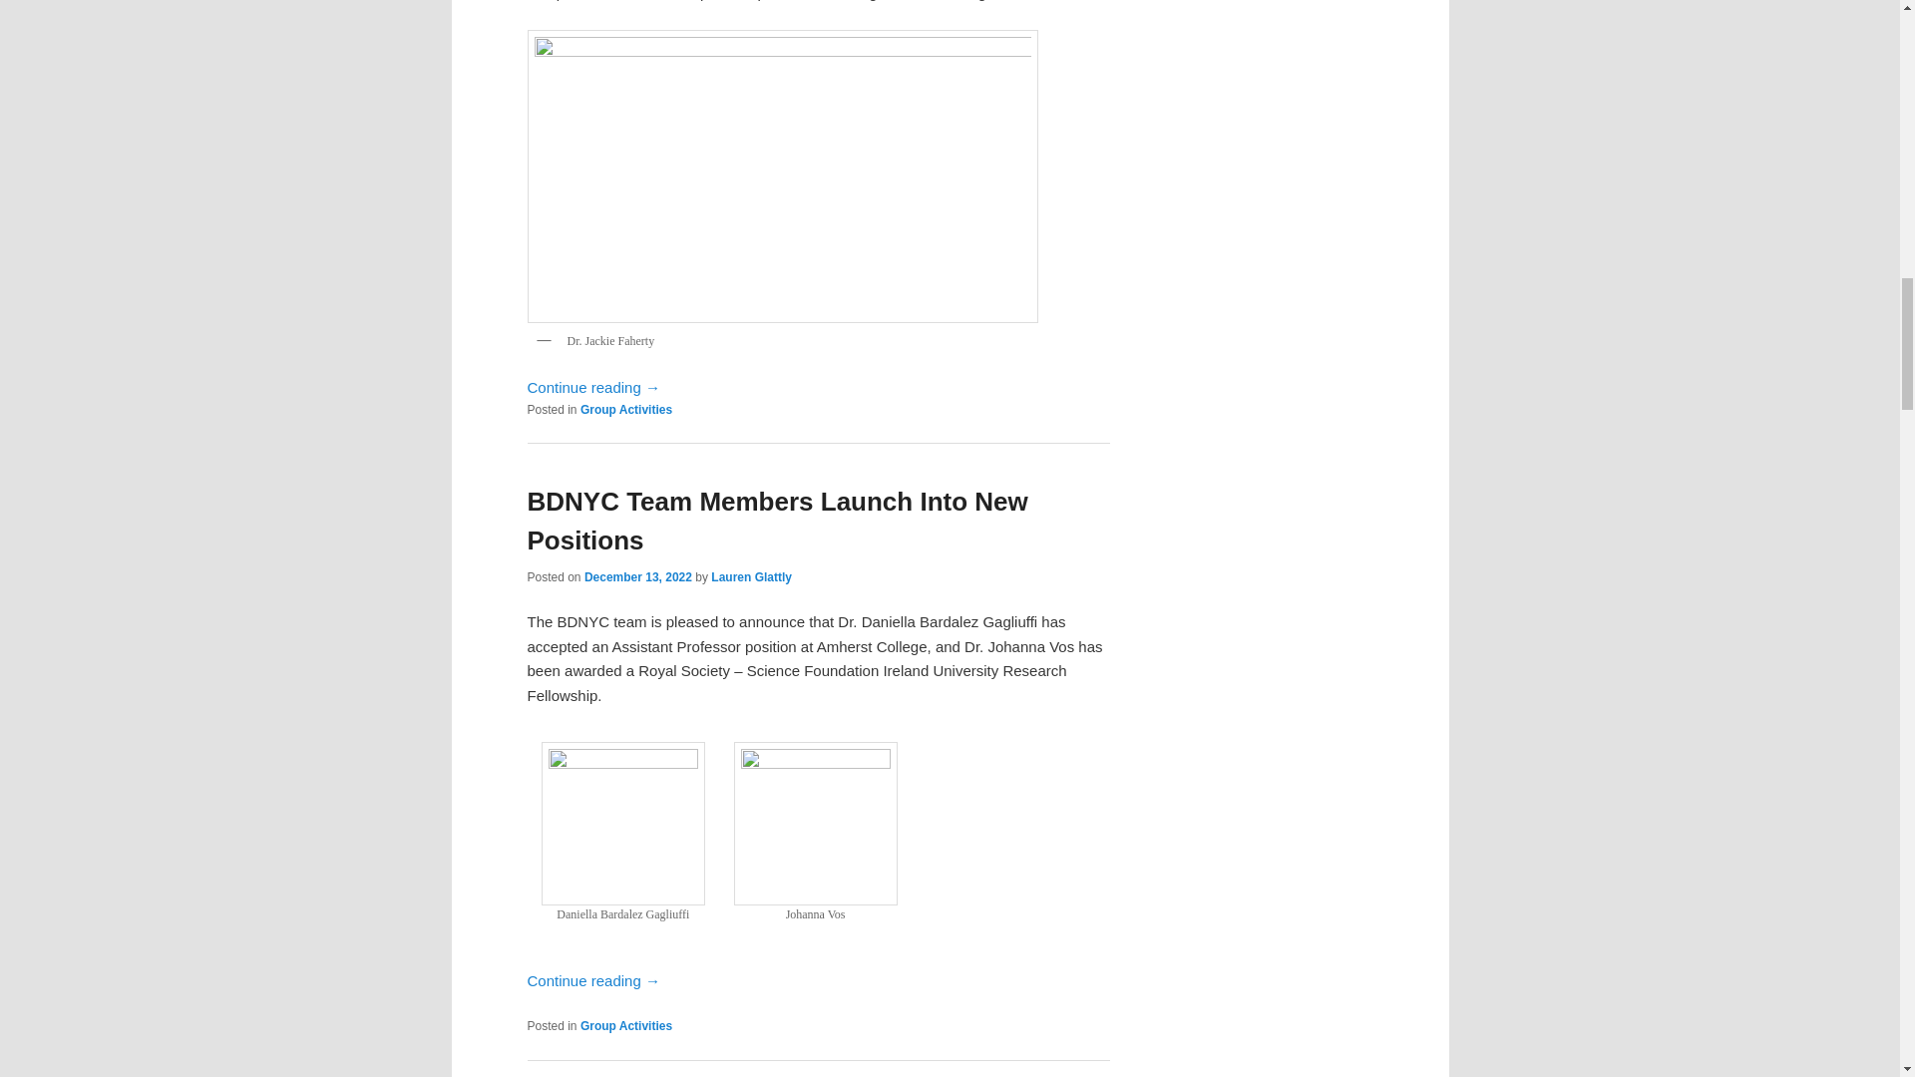 The width and height of the screenshot is (1915, 1077). I want to click on View all posts by Lauren Glattly, so click(751, 577).